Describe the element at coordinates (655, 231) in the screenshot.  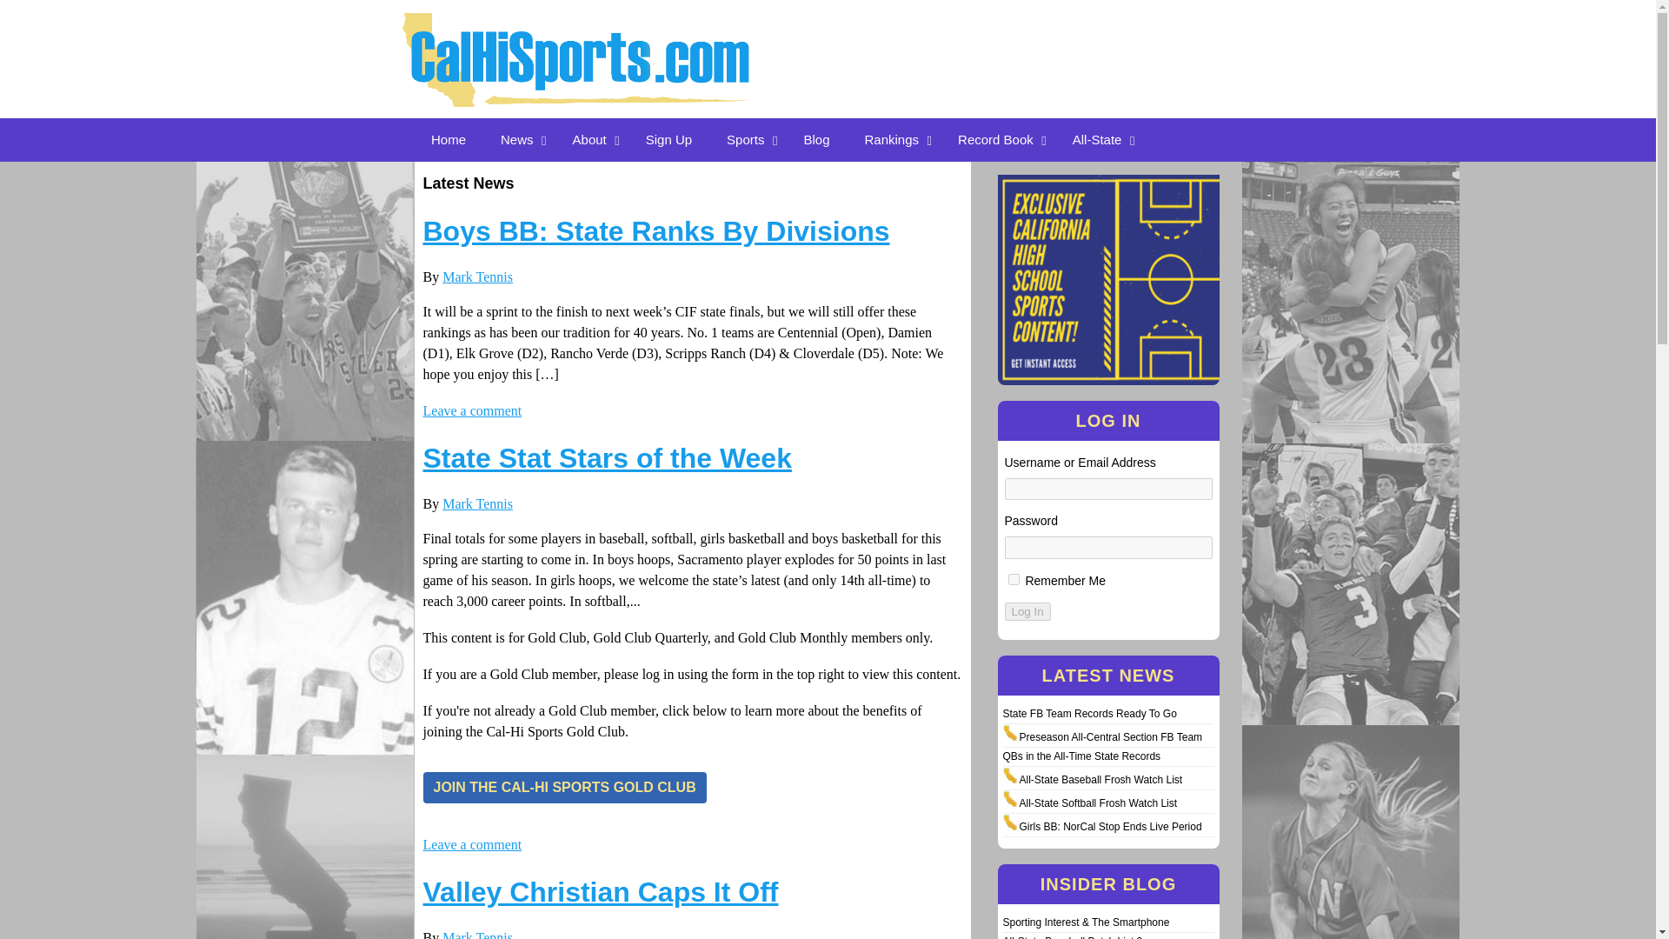
I see `Permalink to Boys BB: State Ranks By Divisions` at that location.